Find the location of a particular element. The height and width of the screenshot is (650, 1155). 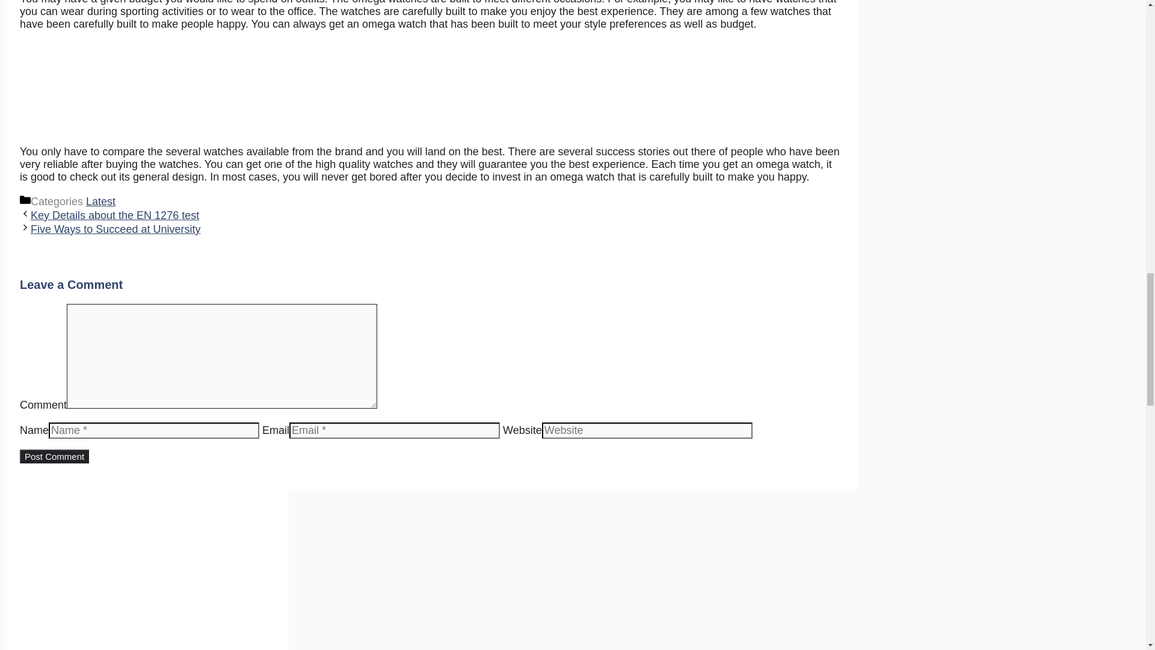

Post Comment is located at coordinates (54, 456).